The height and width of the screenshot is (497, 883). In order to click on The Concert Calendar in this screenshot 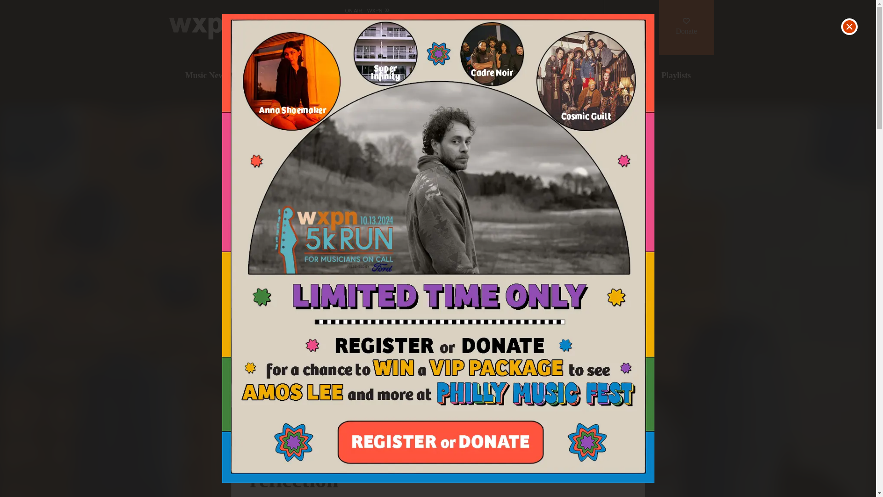, I will do `click(314, 76)`.